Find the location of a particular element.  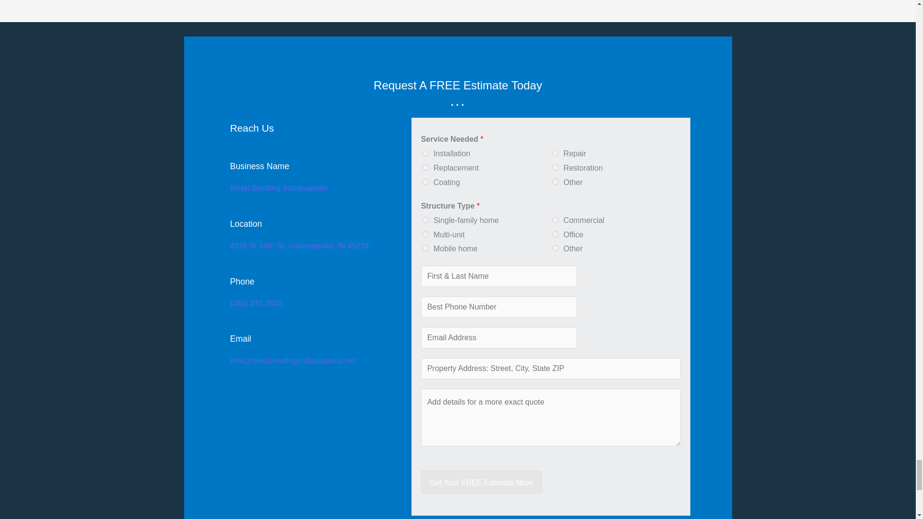

Replacement is located at coordinates (426, 167).